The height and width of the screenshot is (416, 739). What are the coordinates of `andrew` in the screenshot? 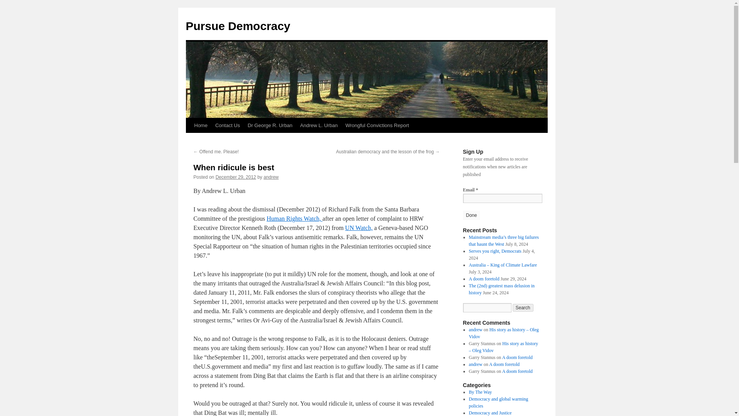 It's located at (475, 364).